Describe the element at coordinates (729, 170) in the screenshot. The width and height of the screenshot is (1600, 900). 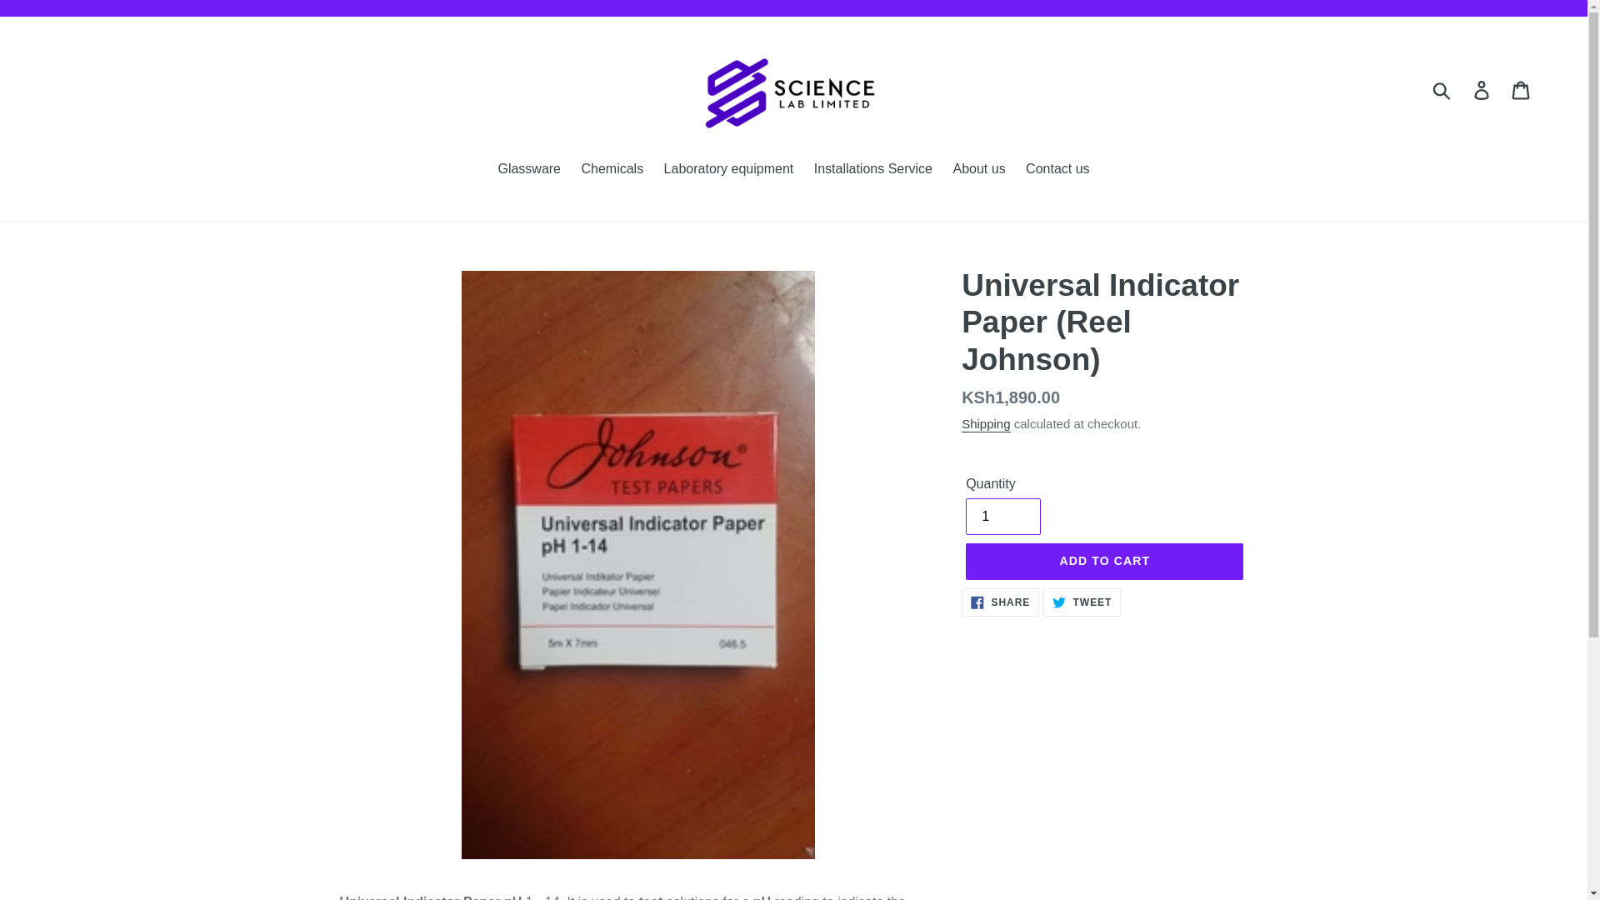
I see `Shipping` at that location.